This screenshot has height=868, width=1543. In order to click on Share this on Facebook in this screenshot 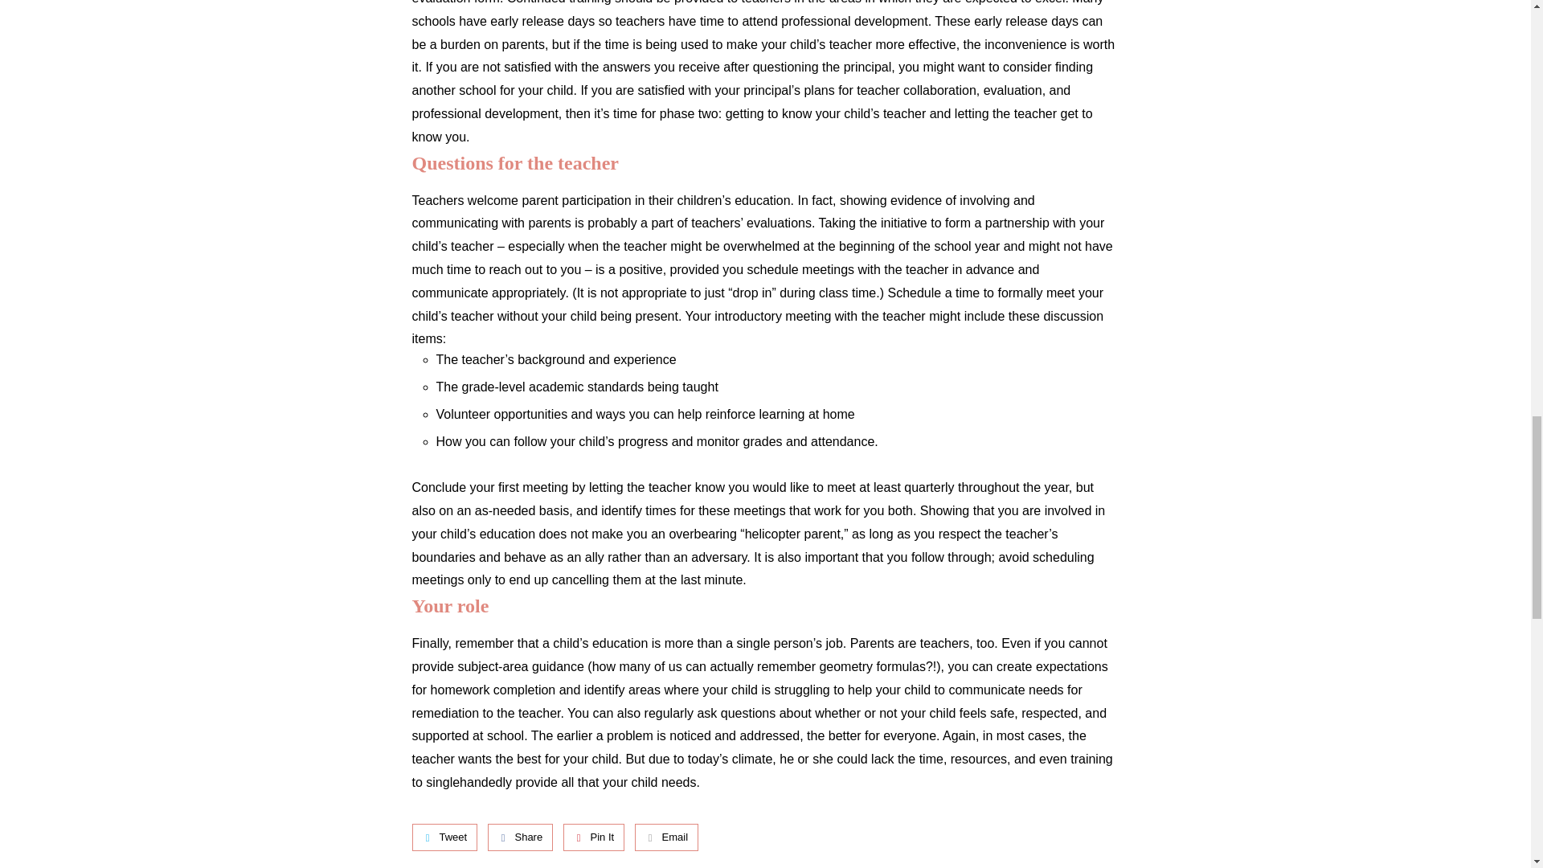, I will do `click(521, 837)`.